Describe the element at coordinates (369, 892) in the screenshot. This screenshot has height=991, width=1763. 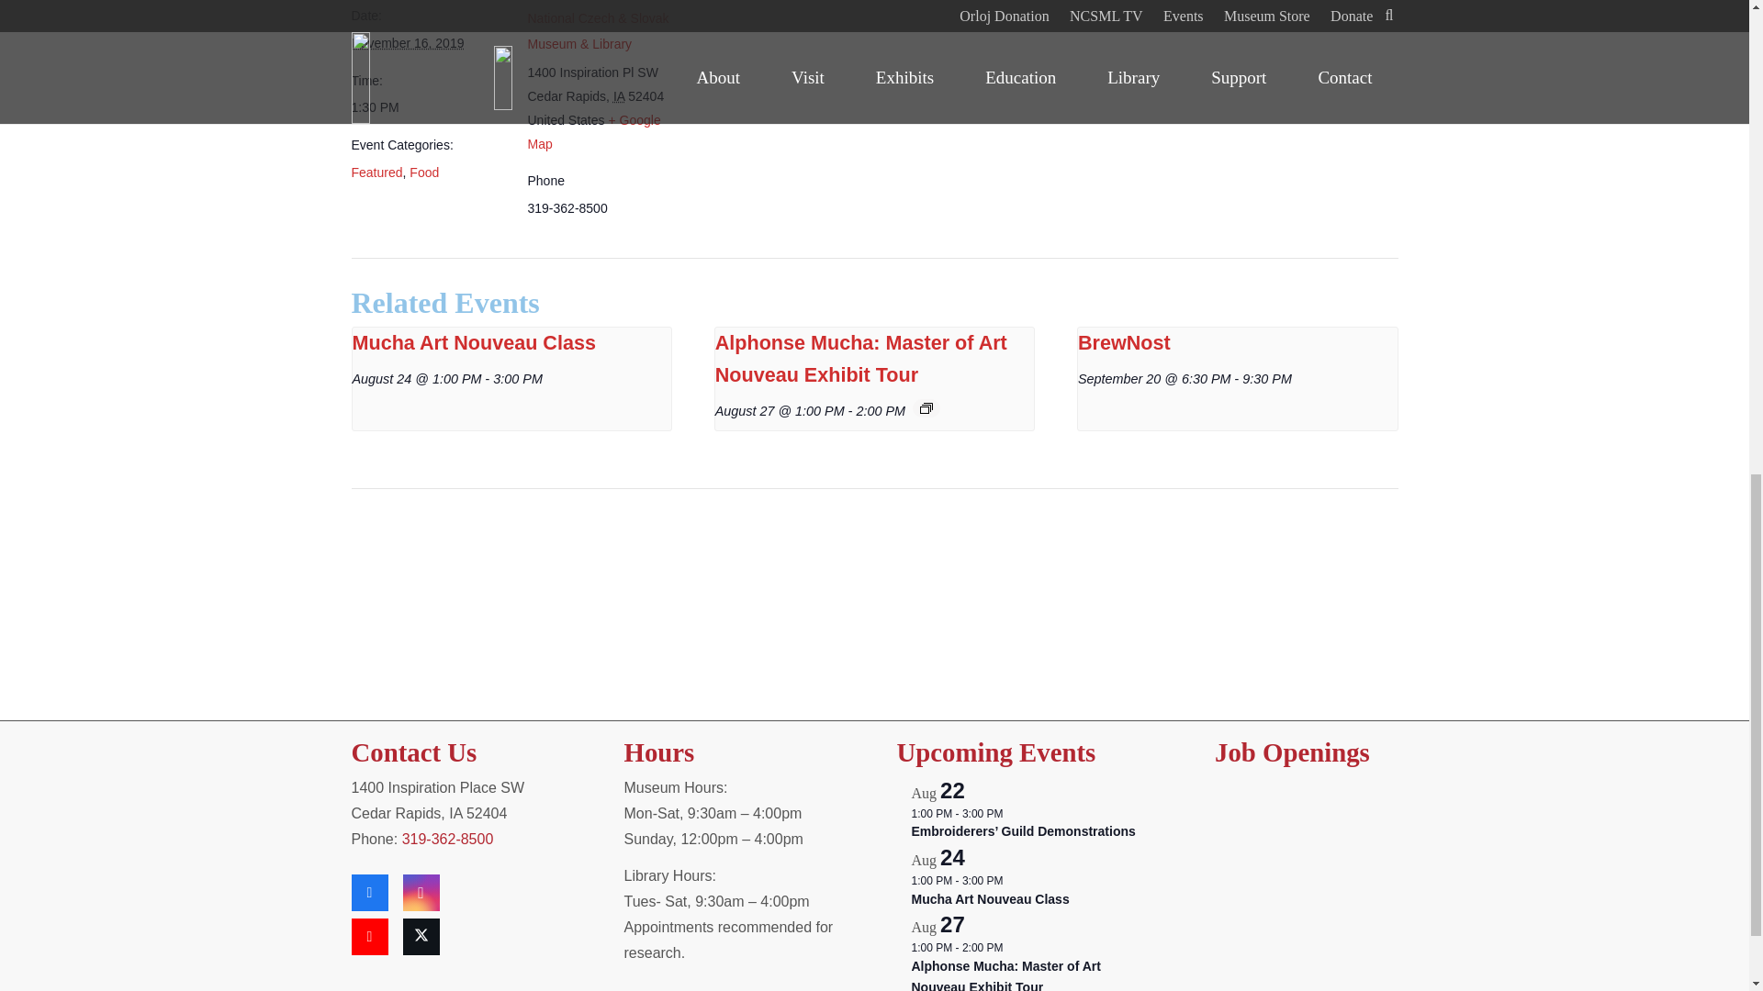
I see `Facebook` at that location.